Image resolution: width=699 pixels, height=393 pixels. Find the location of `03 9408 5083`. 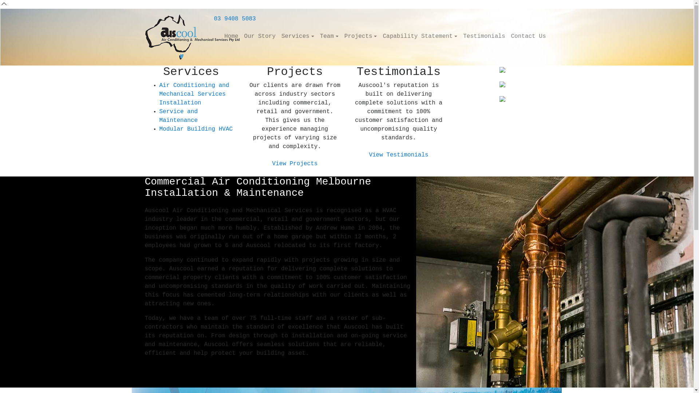

03 9408 5083 is located at coordinates (235, 19).